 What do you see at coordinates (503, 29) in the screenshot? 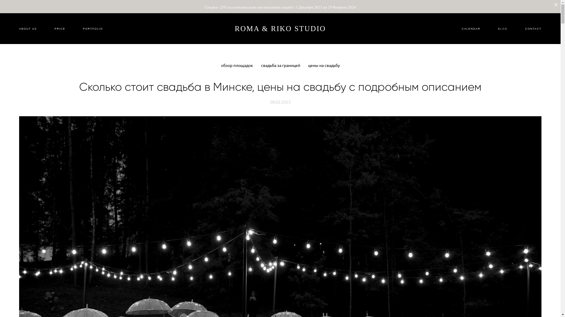
I see `BLOG` at bounding box center [503, 29].